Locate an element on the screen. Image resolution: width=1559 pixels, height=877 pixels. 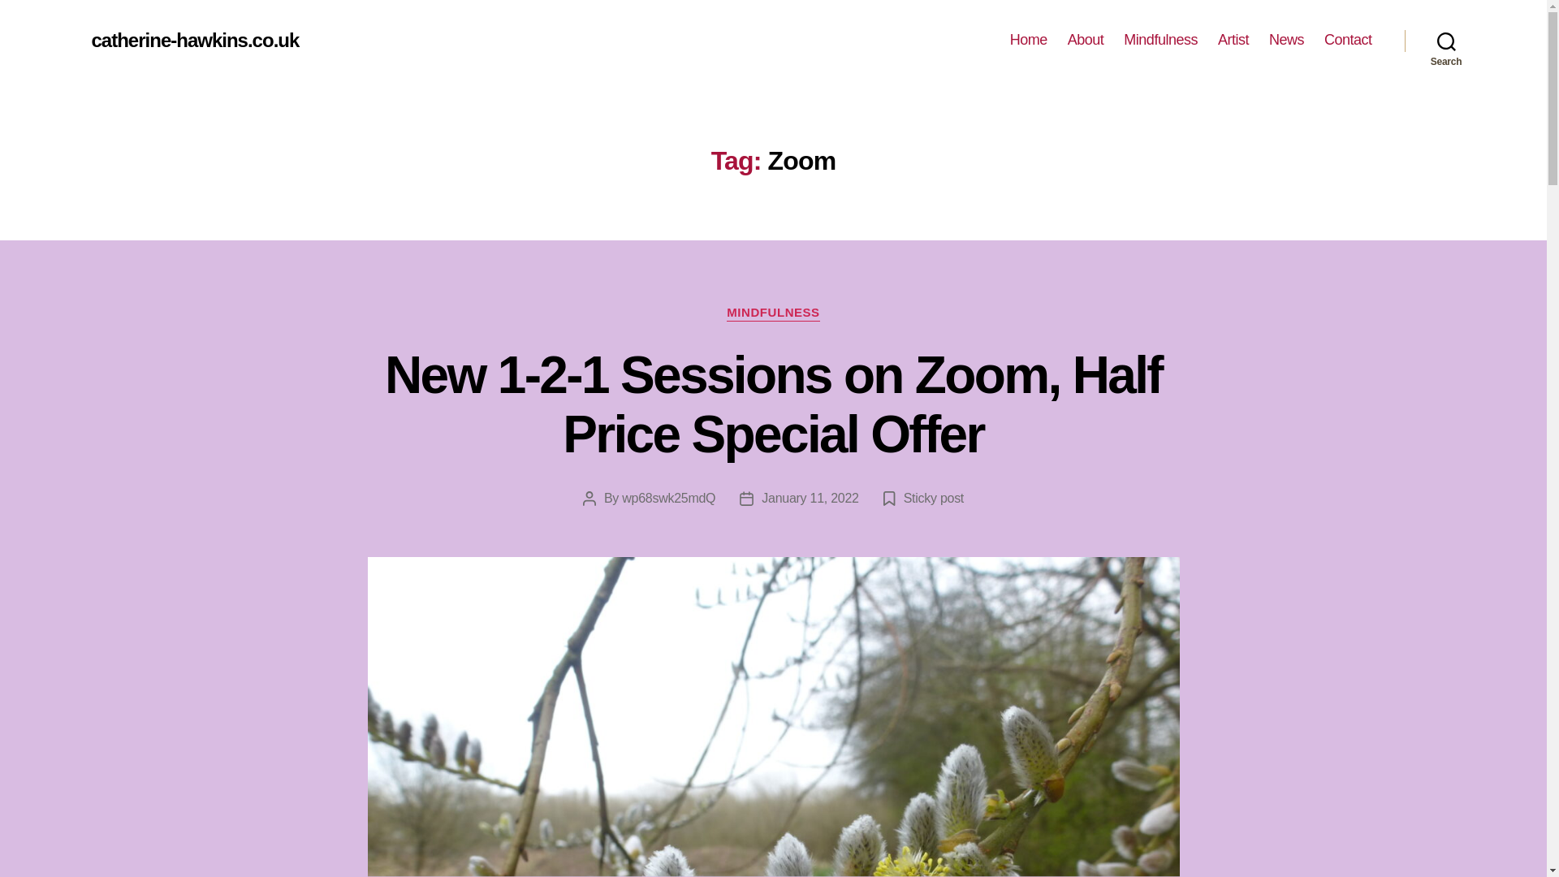
catherine-hawkins.co.uk is located at coordinates (195, 40).